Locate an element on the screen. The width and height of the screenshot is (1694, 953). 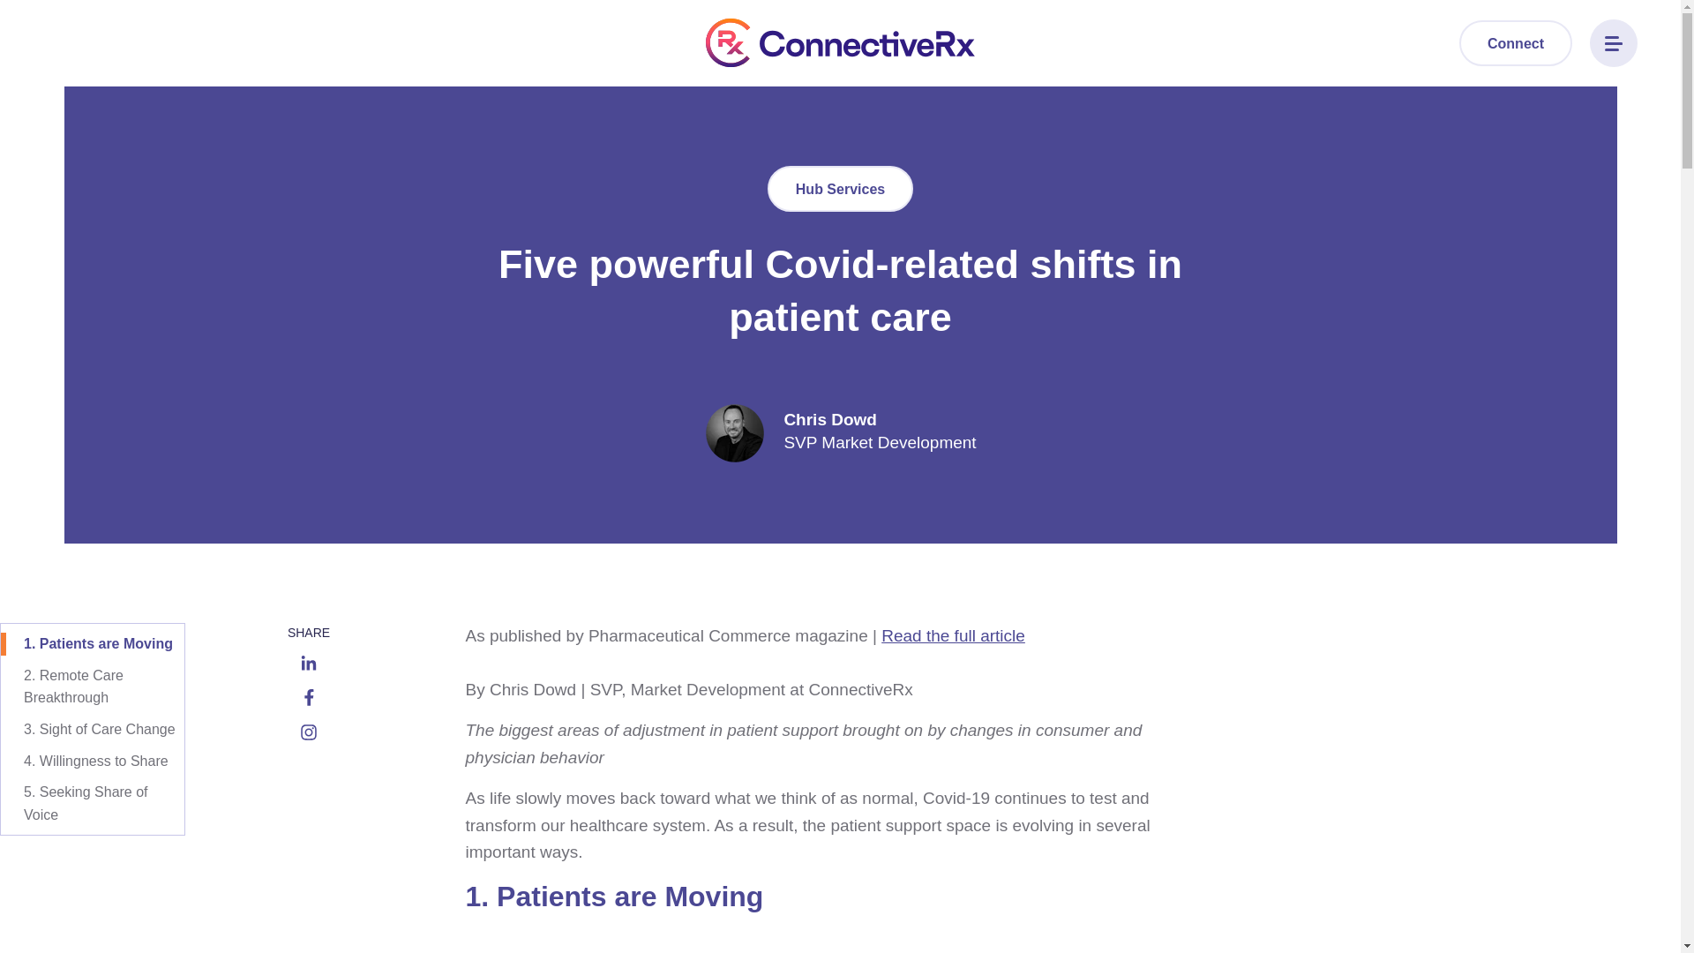
5. Seeking Share of Voice is located at coordinates (93, 803).